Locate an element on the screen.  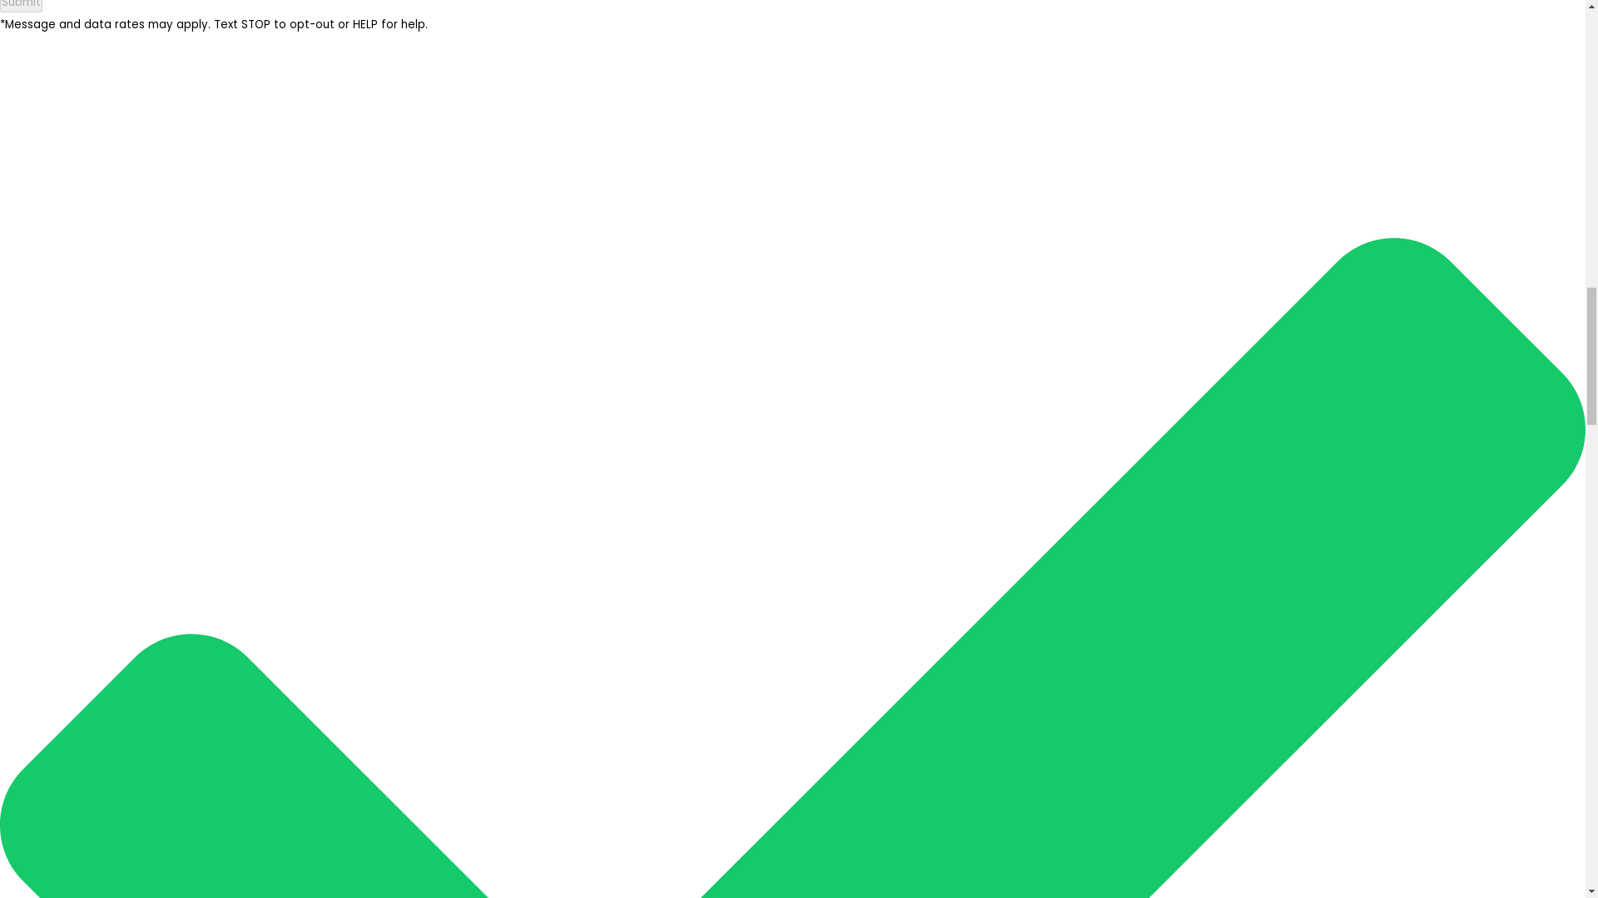
Submit is located at coordinates (22, 7).